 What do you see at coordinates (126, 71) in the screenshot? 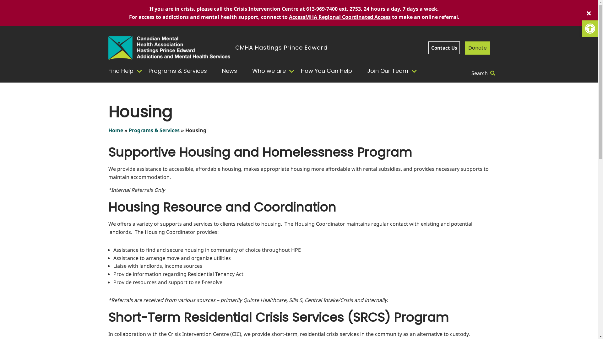
I see `Find Help` at bounding box center [126, 71].